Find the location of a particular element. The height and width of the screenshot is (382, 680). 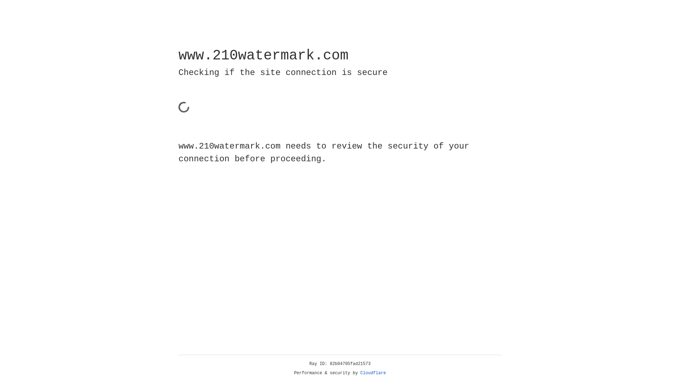

Cloudflare is located at coordinates (373, 373).